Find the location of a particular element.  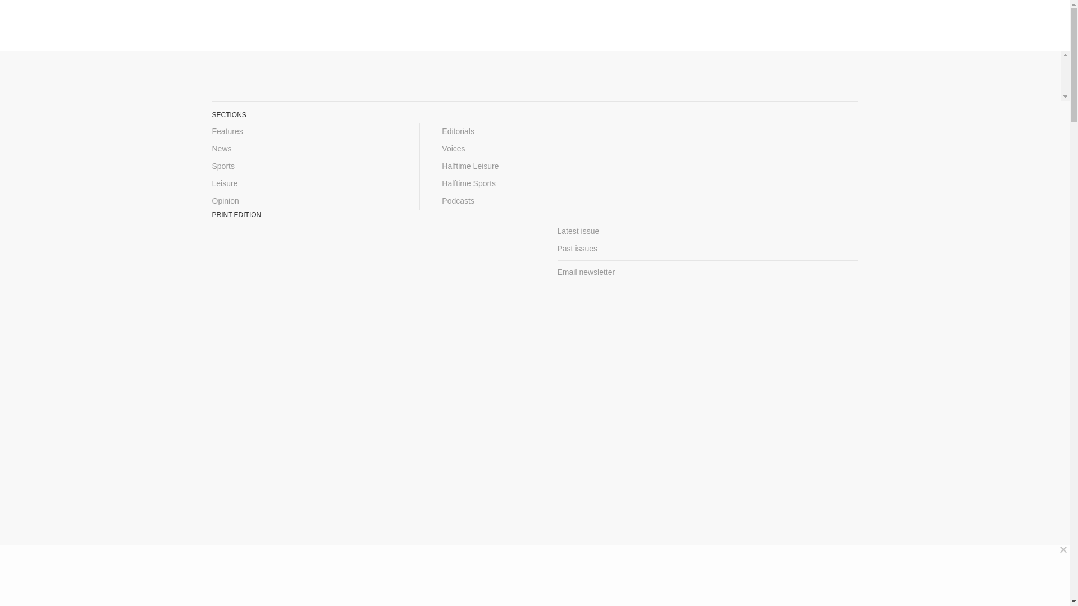

Posts by Margaux Fontaine is located at coordinates (359, 229).